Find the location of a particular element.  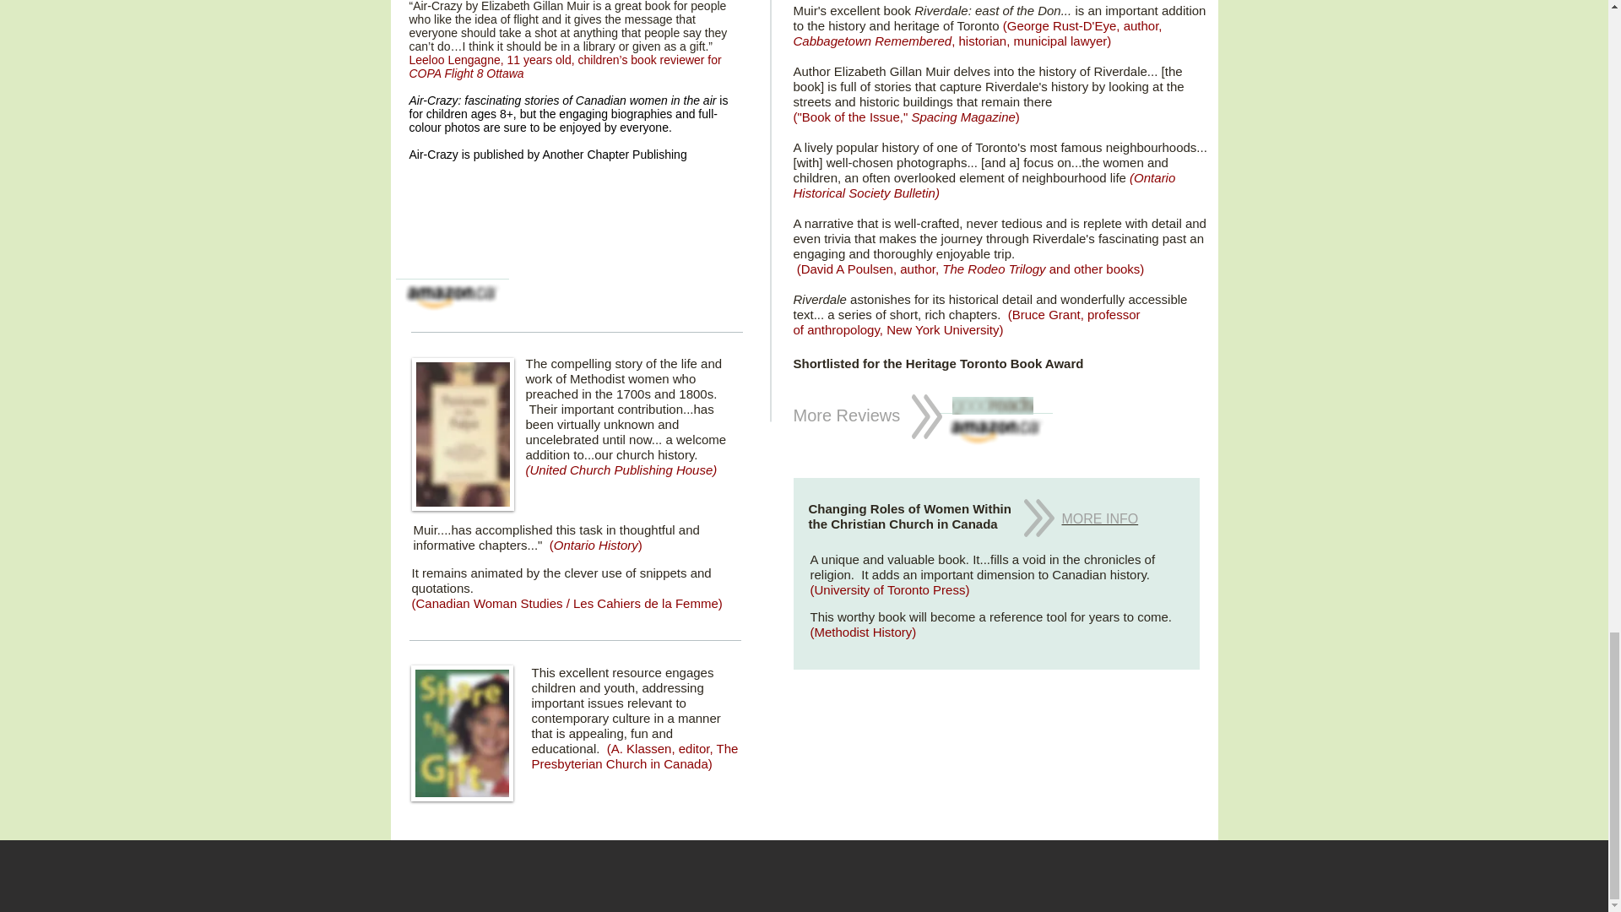

Share the Gift image.jpg is located at coordinates (461, 733).